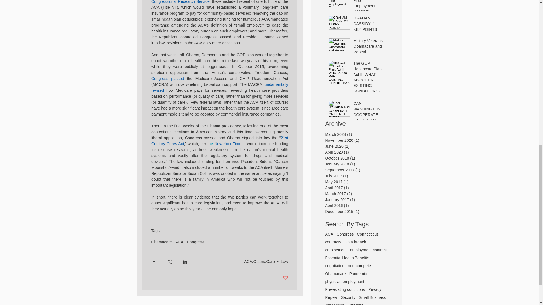  I want to click on New York Times, so click(229, 143).